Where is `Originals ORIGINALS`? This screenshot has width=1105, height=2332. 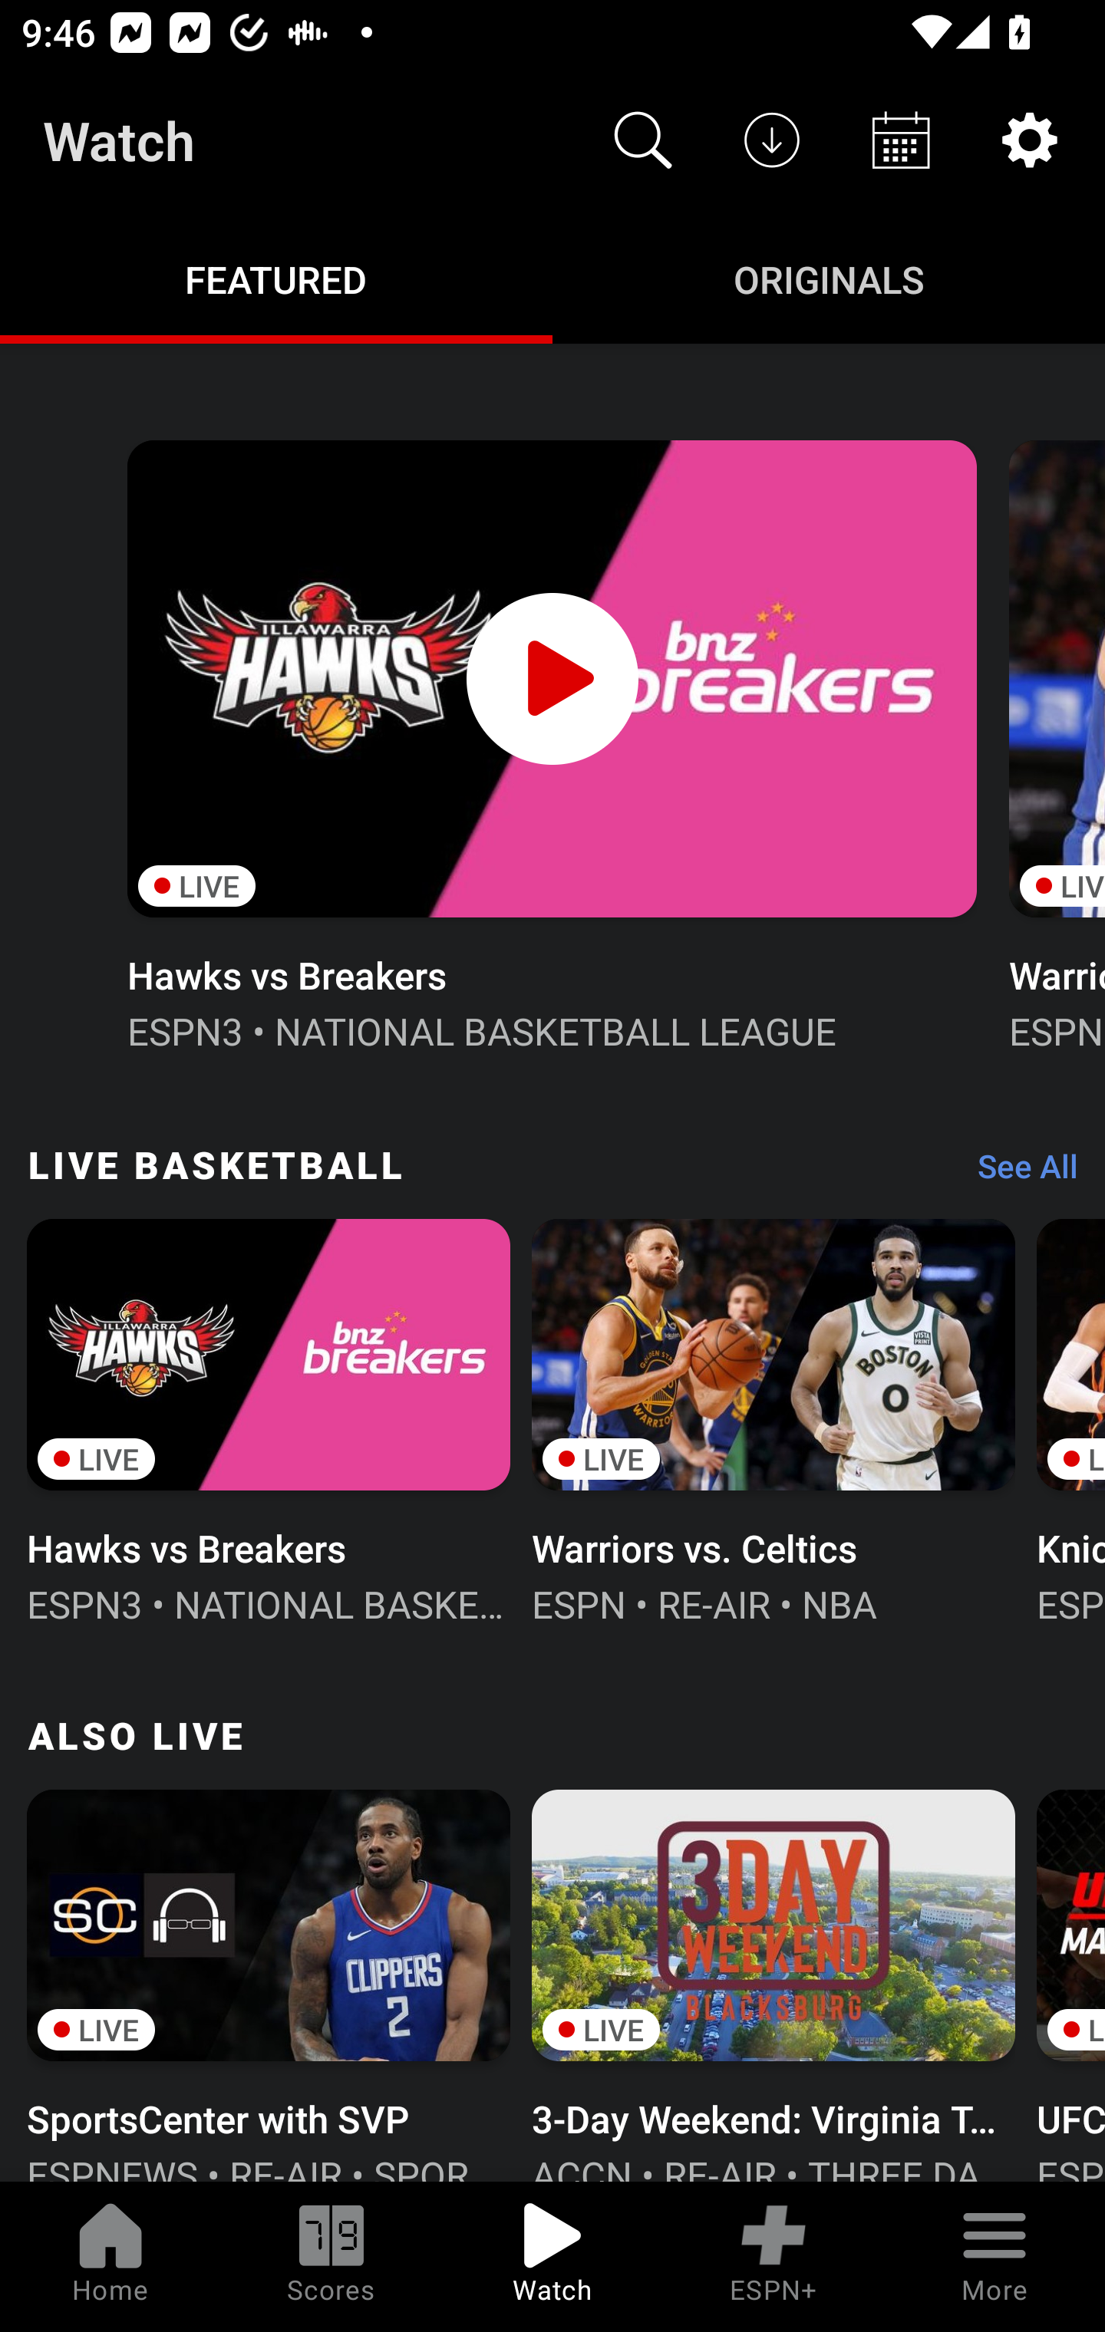
Originals ORIGINALS is located at coordinates (829, 278).